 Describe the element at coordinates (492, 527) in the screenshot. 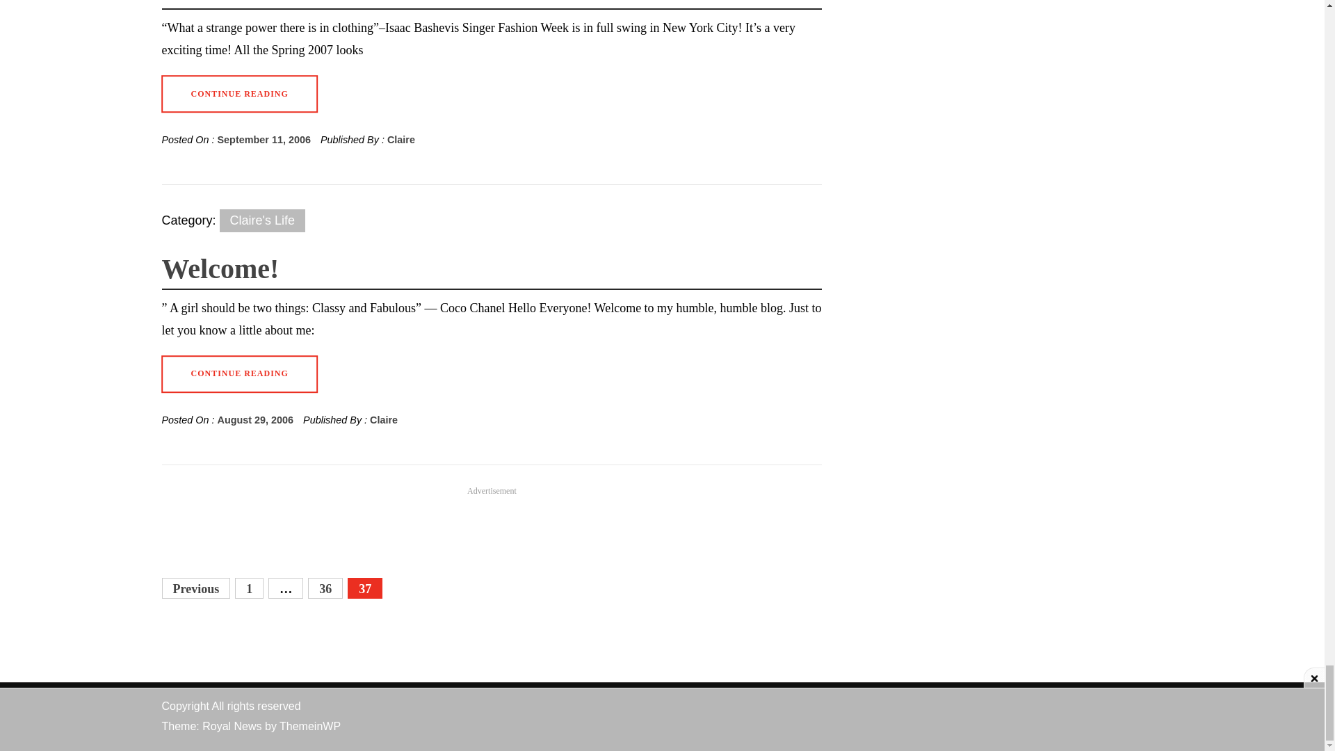

I see `3rd party ad content` at that location.